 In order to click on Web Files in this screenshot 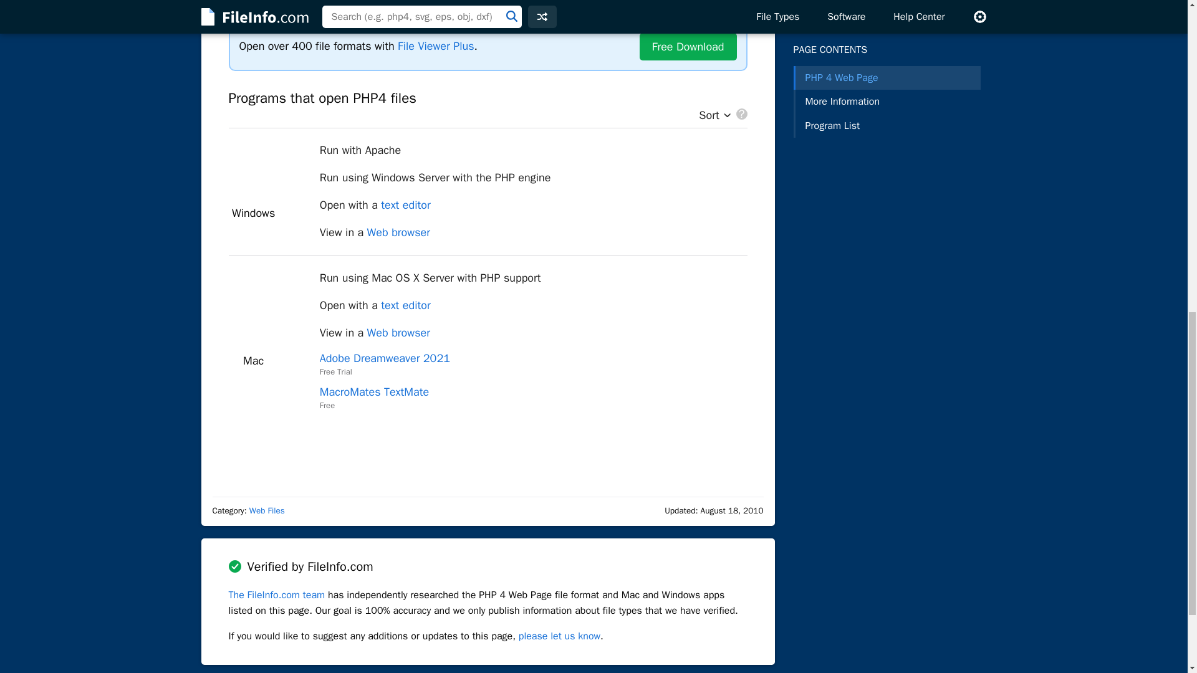, I will do `click(267, 511)`.